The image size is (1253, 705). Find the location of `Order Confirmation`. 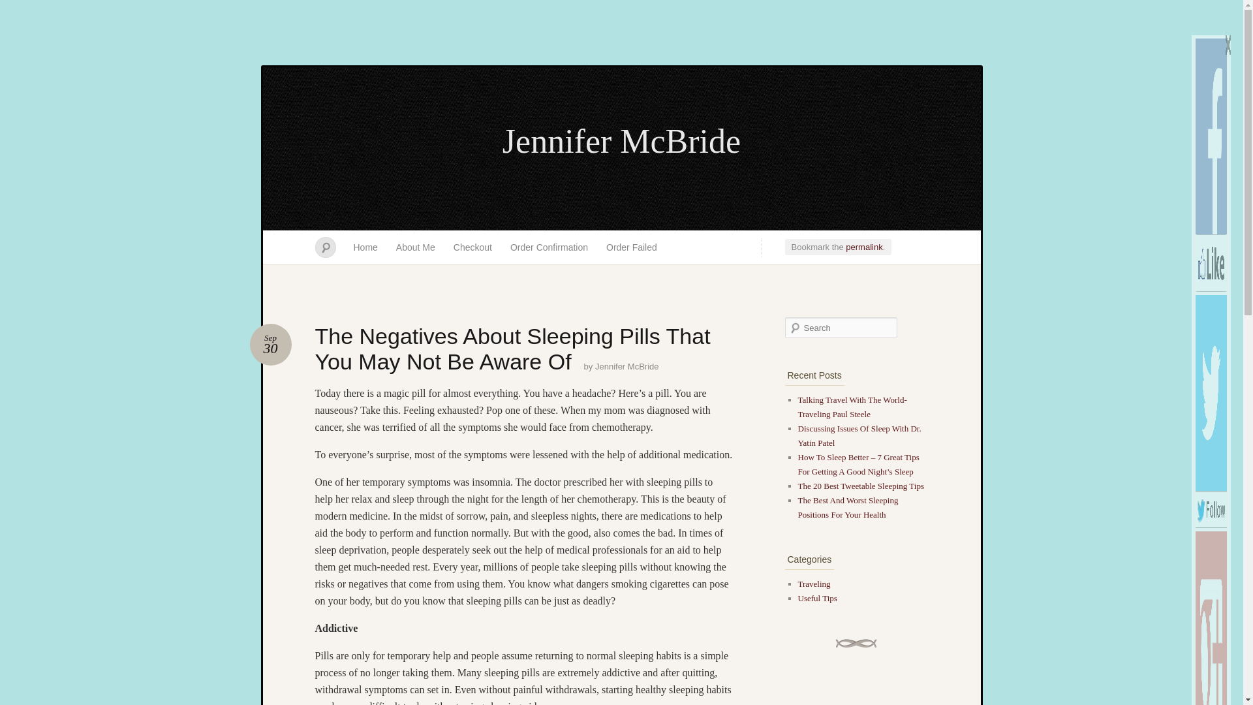

Order Confirmation is located at coordinates (549, 247).